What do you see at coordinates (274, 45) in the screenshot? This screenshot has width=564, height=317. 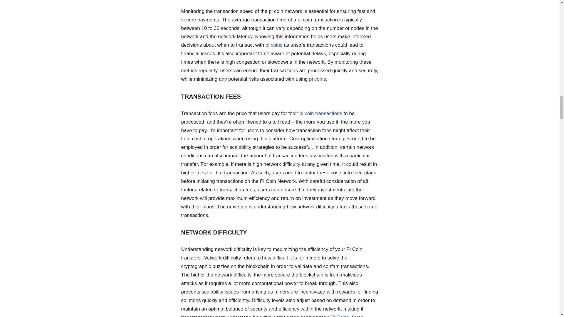 I see `pi coins` at bounding box center [274, 45].